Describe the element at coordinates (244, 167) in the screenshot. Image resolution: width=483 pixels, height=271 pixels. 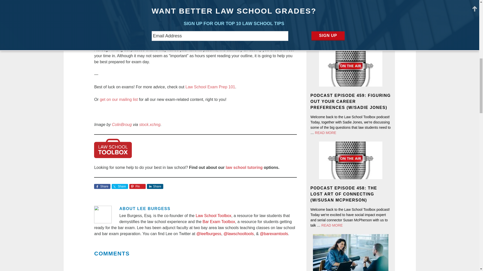
I see `law school tutoring` at that location.